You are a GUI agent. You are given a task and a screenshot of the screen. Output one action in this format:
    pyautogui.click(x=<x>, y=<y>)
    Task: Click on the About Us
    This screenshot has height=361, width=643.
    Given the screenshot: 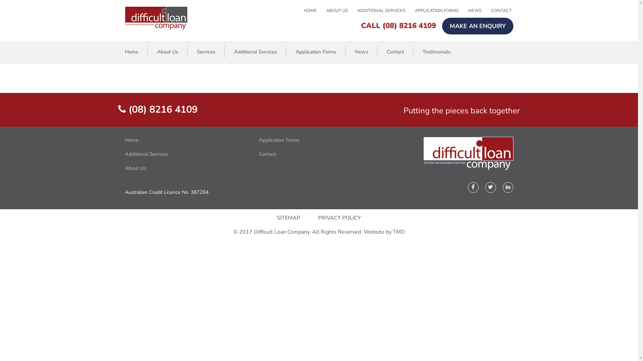 What is the action you would take?
    pyautogui.click(x=183, y=168)
    